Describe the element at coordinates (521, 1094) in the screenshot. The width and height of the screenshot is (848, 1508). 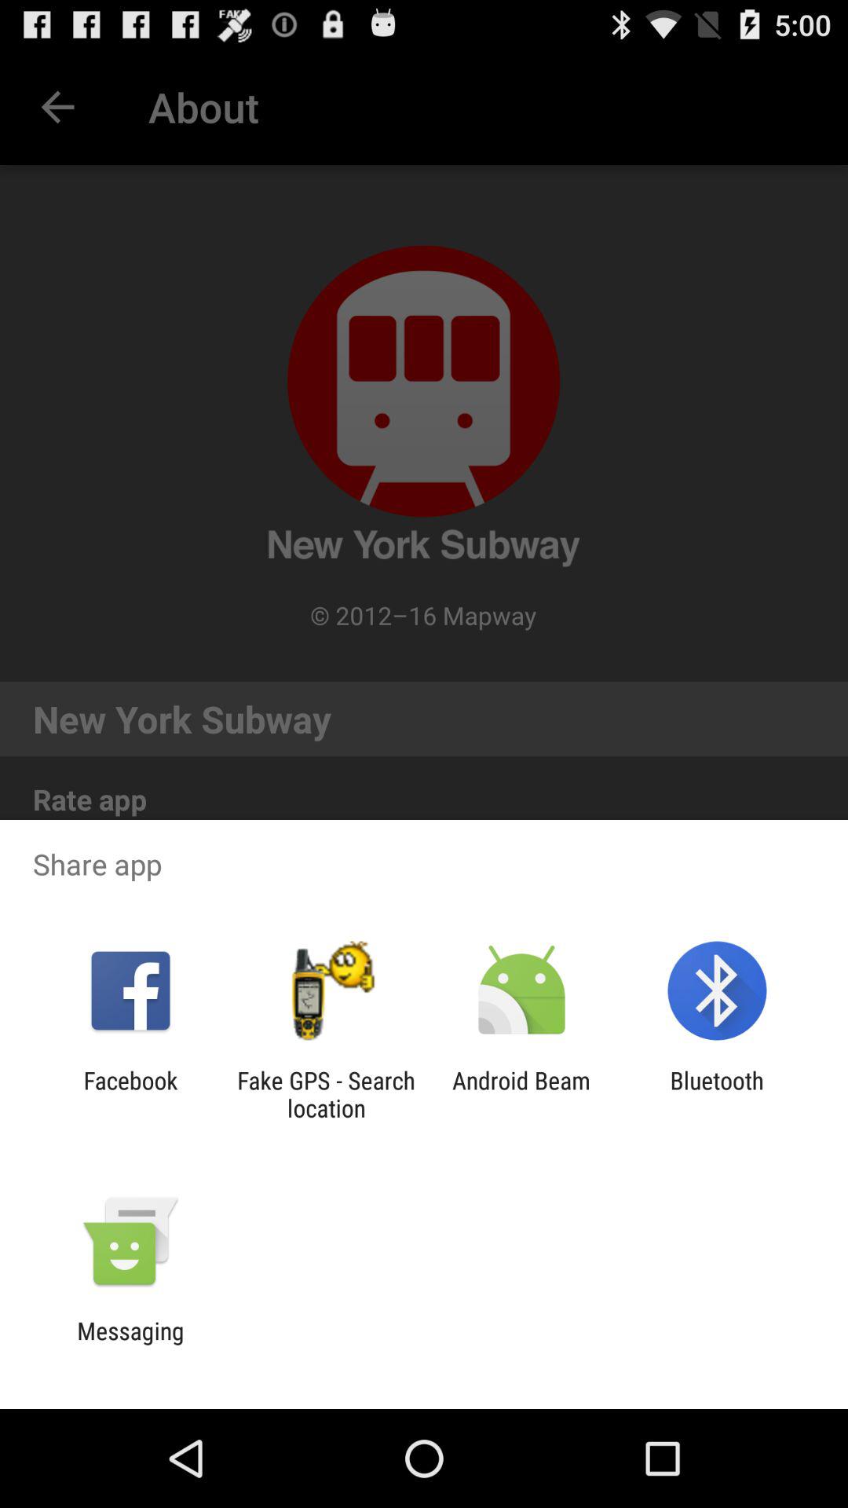
I see `turn on the item next to bluetooth item` at that location.